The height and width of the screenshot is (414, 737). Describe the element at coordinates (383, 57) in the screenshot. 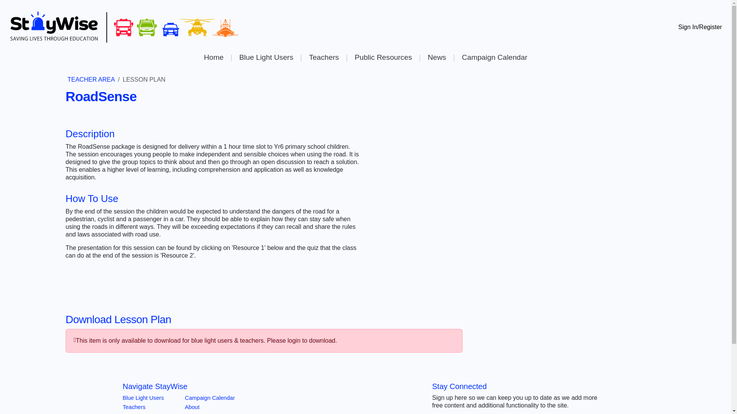

I see `Public Resources` at that location.